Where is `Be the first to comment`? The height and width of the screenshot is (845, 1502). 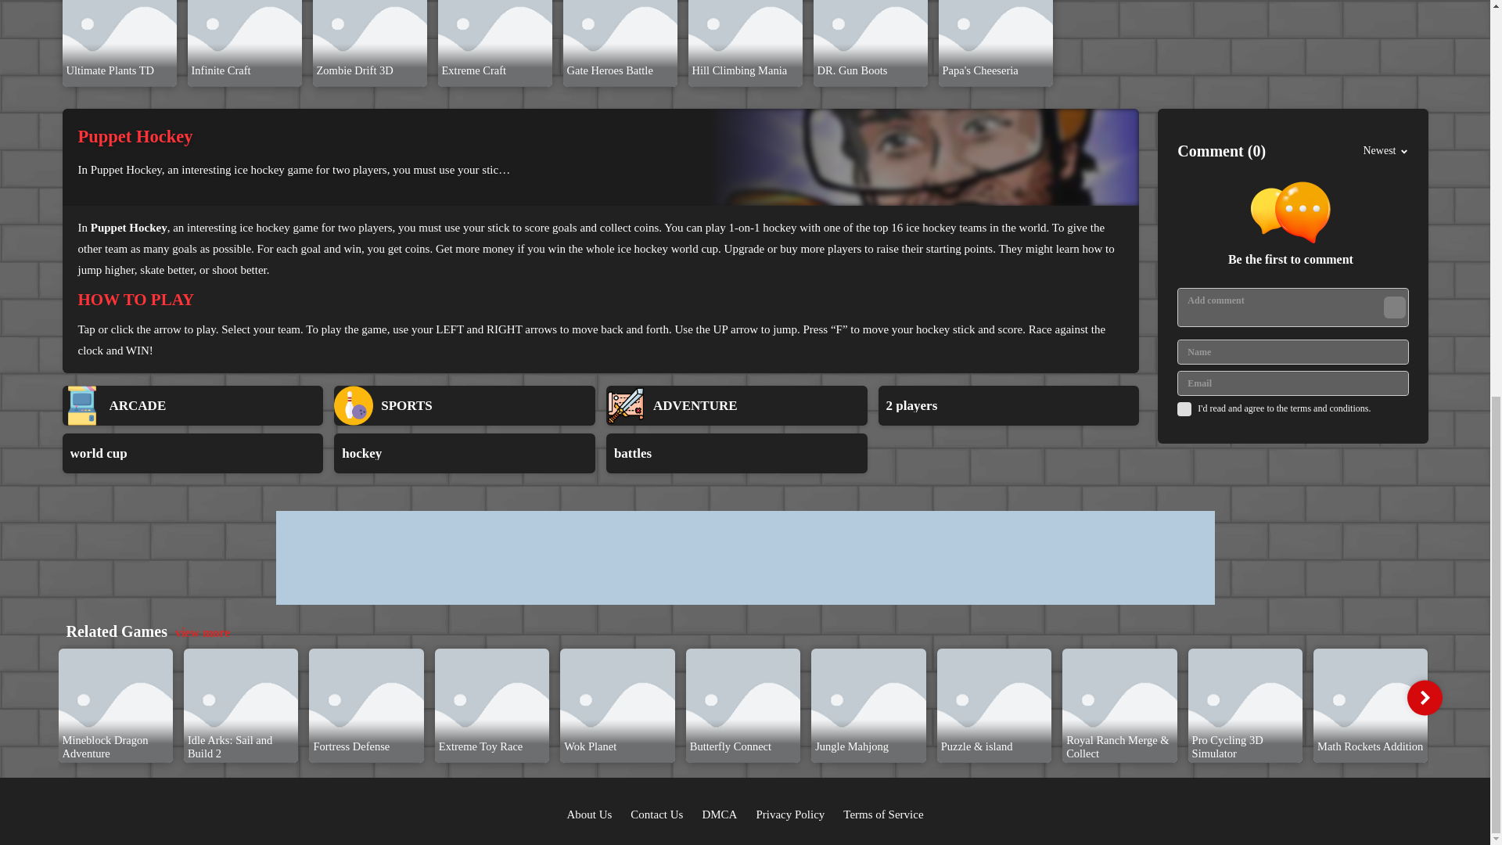
Be the first to comment is located at coordinates (1297, 225).